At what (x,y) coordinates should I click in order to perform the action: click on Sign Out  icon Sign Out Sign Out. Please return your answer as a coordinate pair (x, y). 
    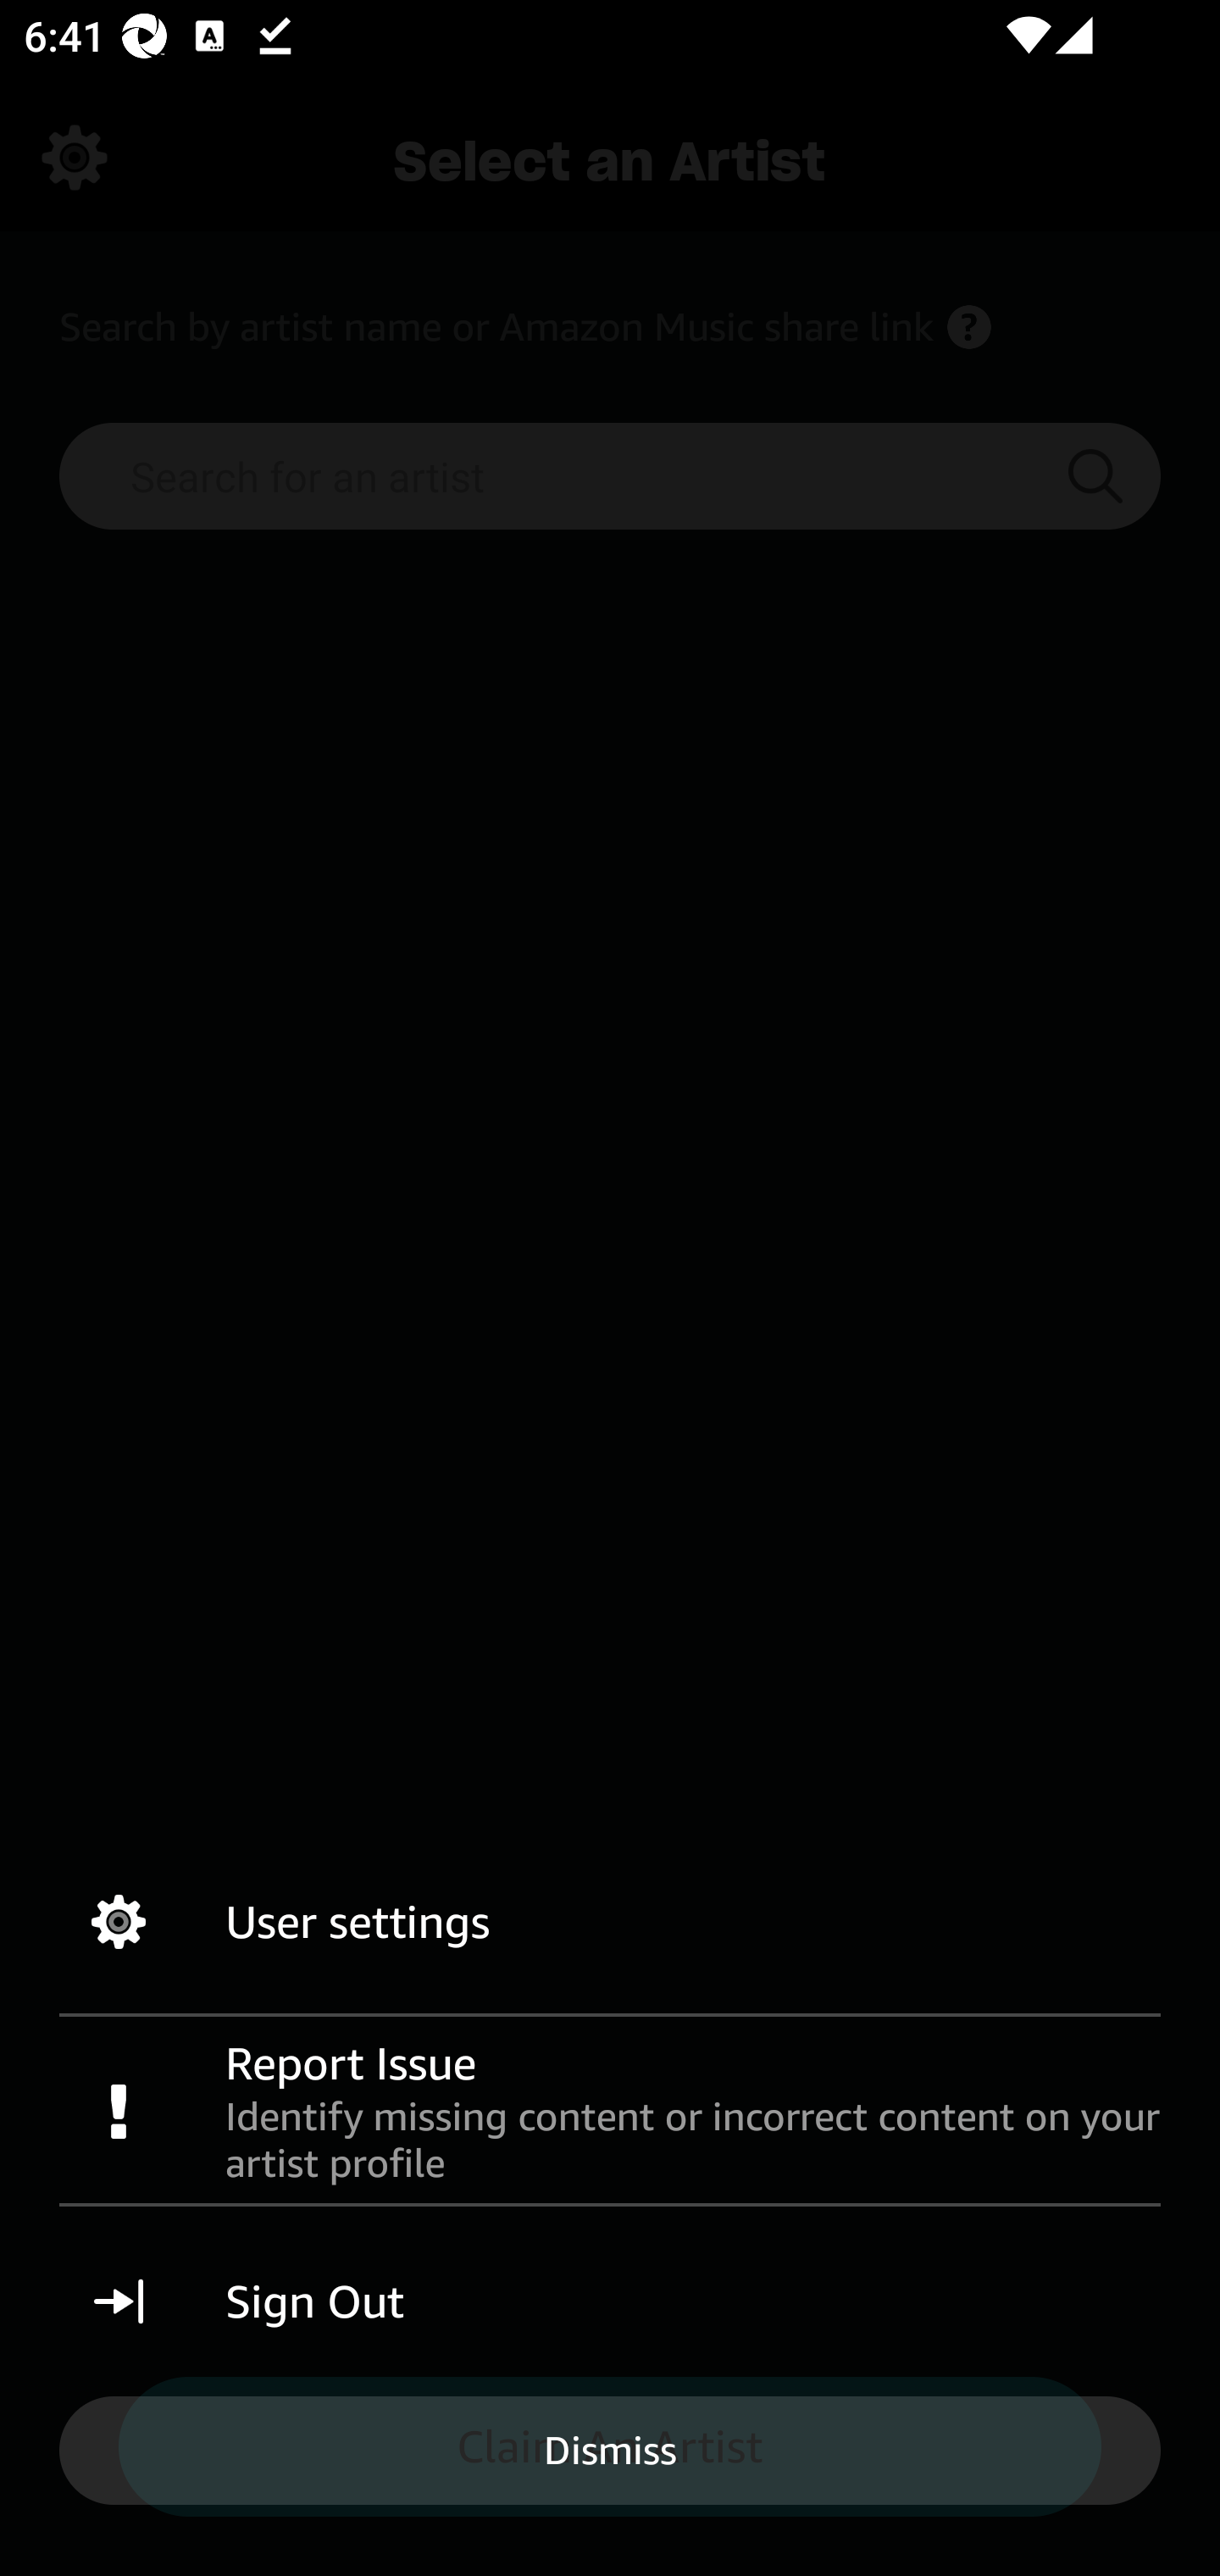
    Looking at the image, I should click on (610, 2301).